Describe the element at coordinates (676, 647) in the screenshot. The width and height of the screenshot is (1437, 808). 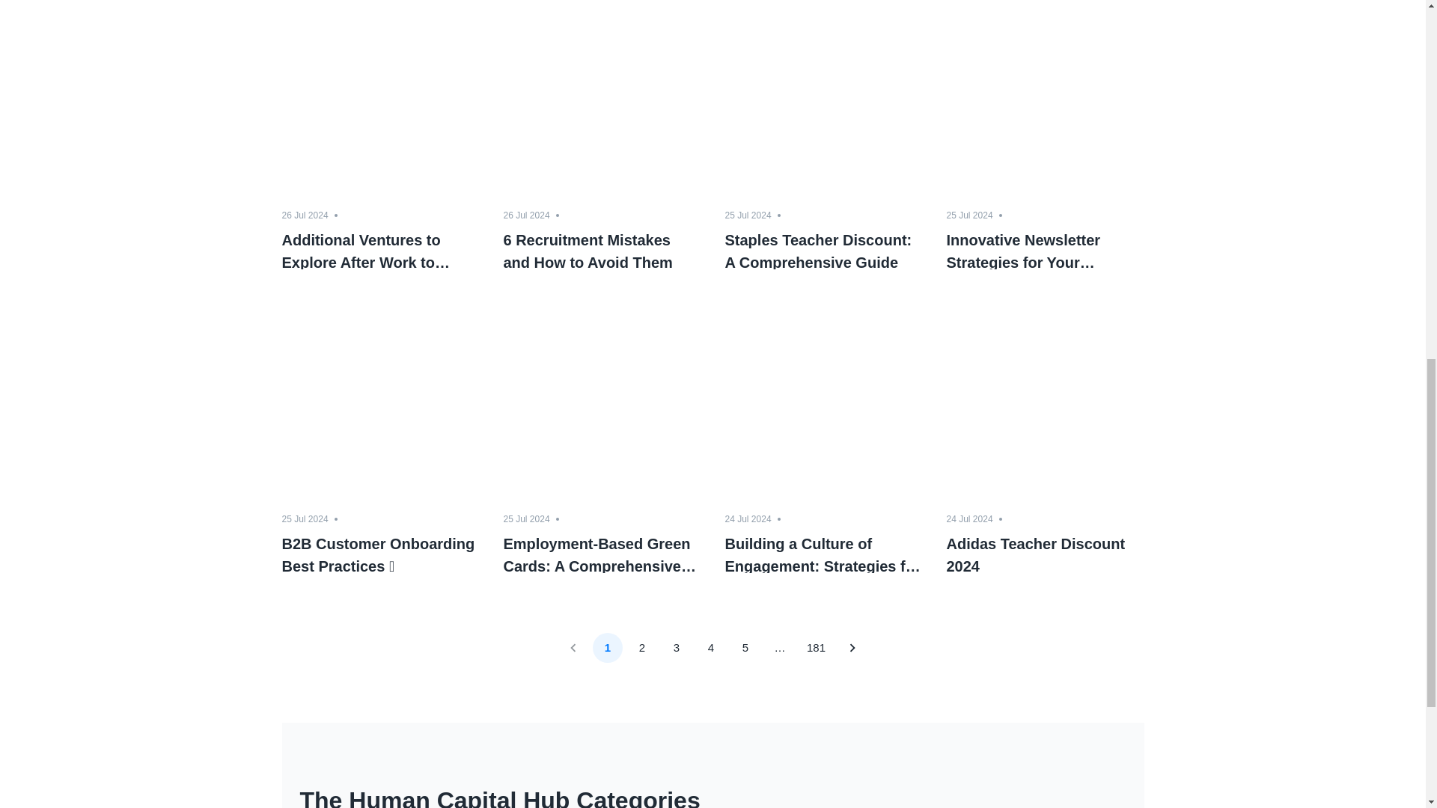
I see `3` at that location.